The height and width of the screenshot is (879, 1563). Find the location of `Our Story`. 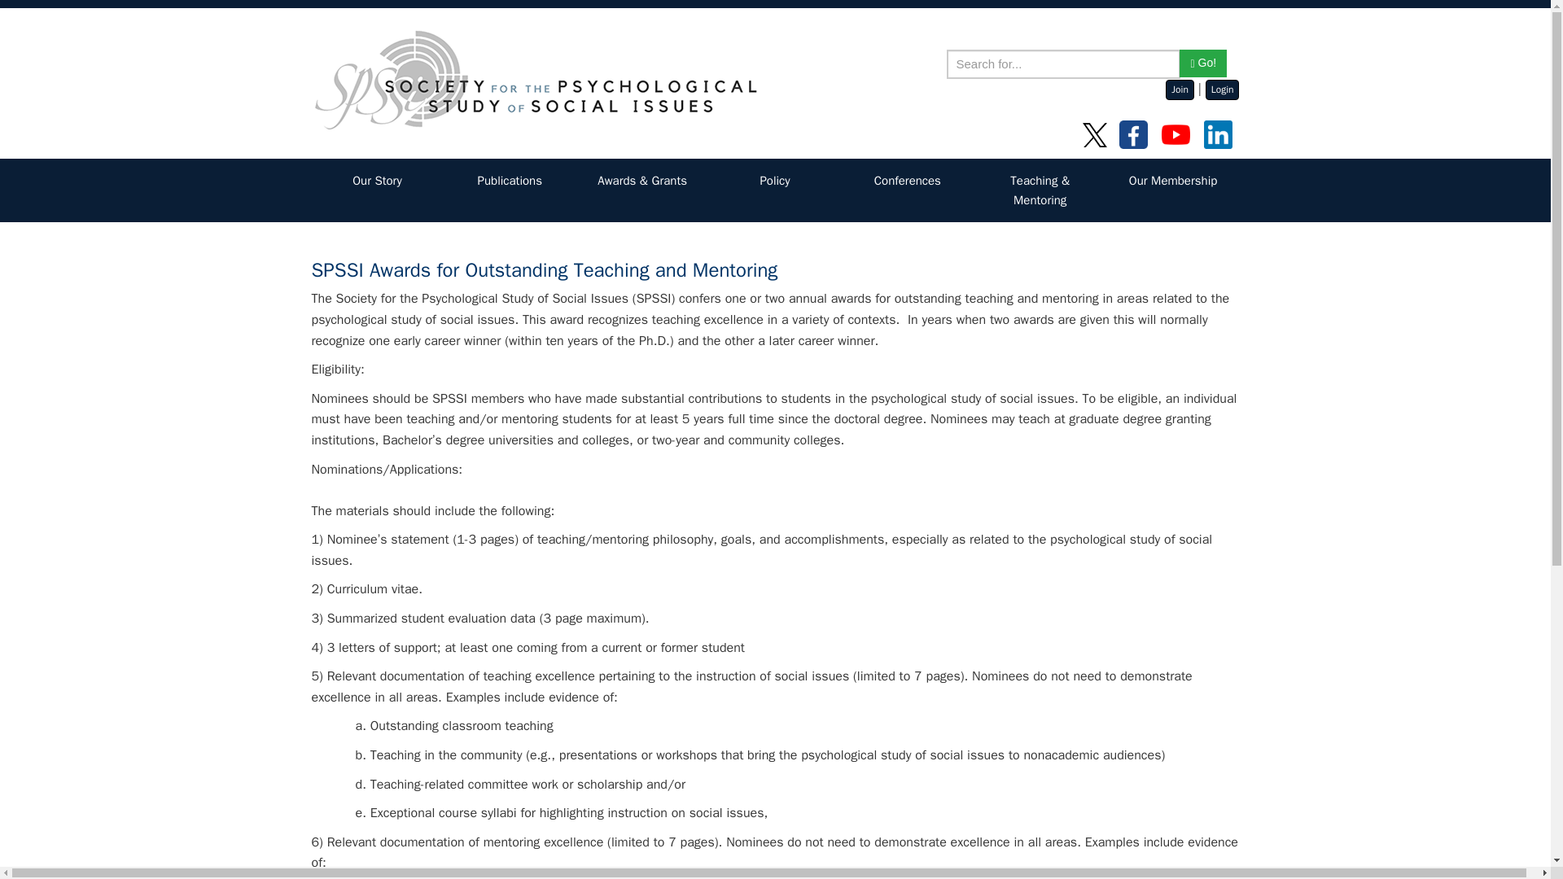

Our Story is located at coordinates (378, 181).